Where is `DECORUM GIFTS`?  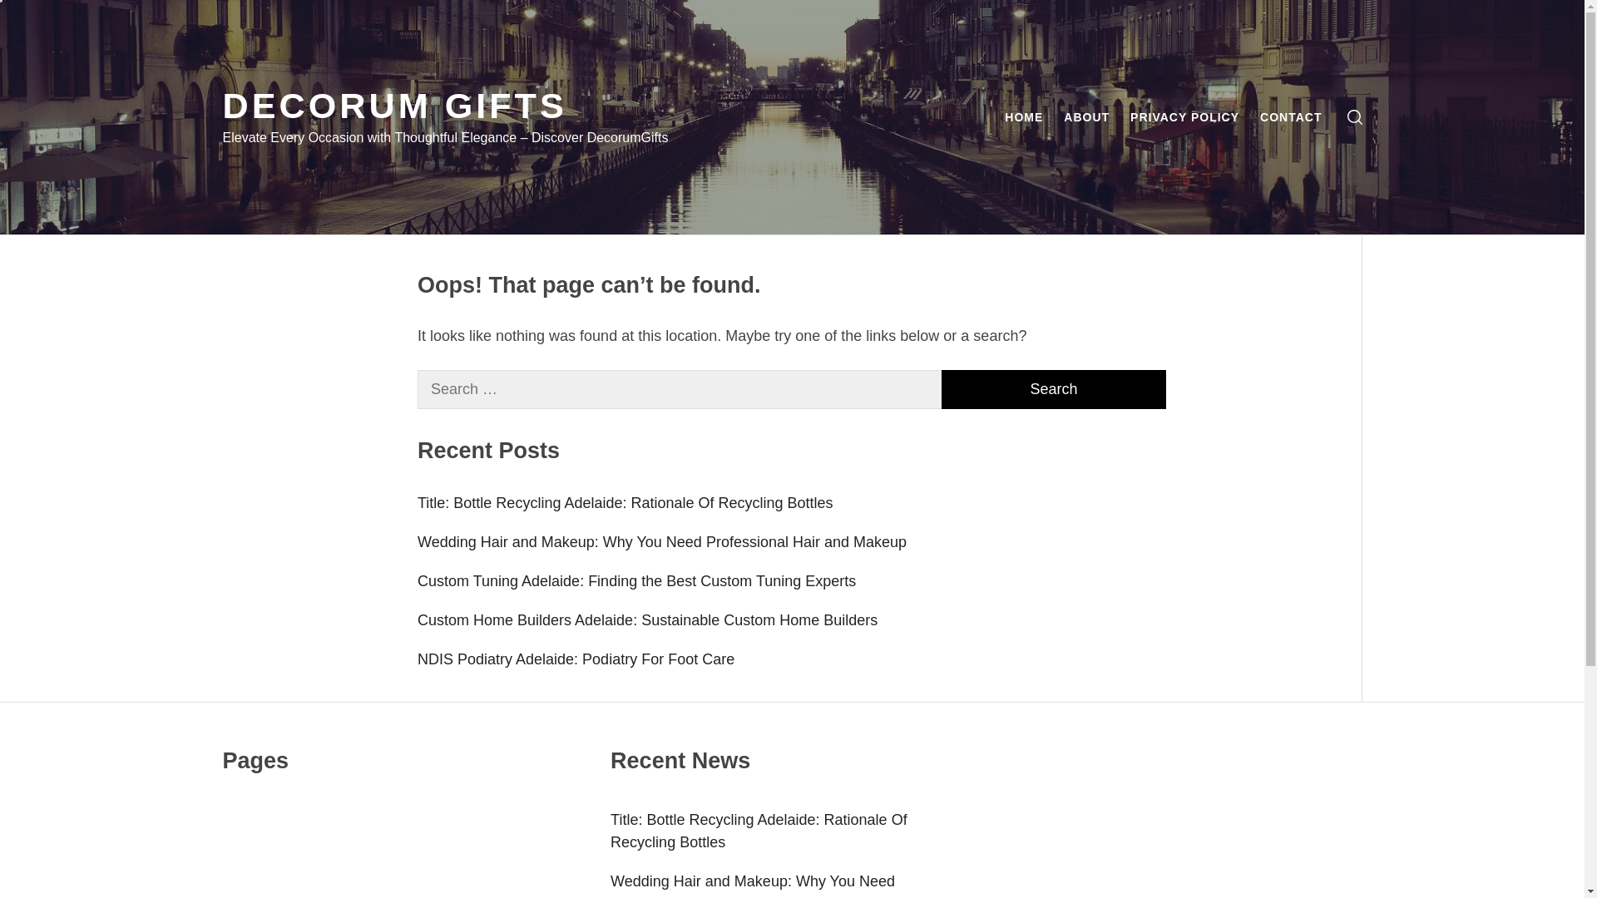
DECORUM GIFTS is located at coordinates (395, 106).